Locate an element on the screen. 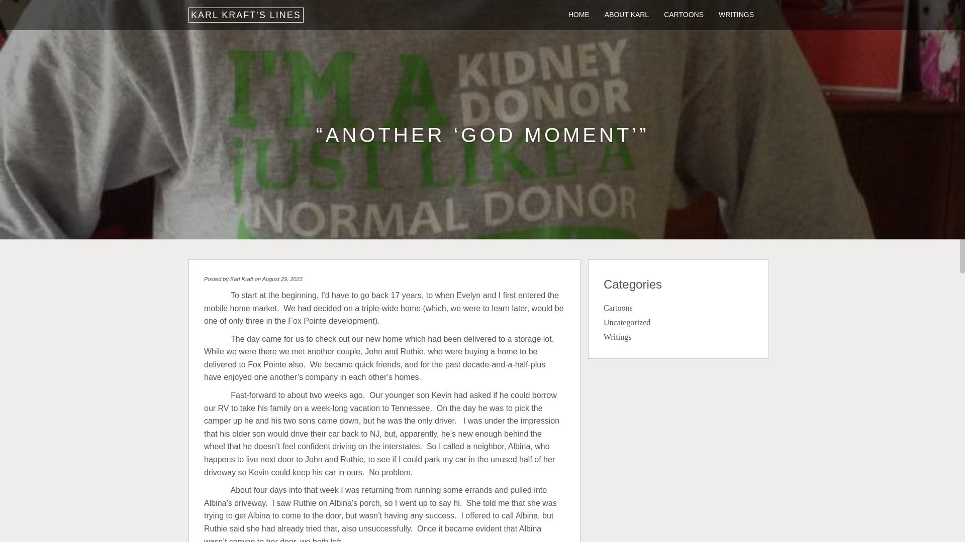  Posts by Karl Kraft is located at coordinates (241, 279).